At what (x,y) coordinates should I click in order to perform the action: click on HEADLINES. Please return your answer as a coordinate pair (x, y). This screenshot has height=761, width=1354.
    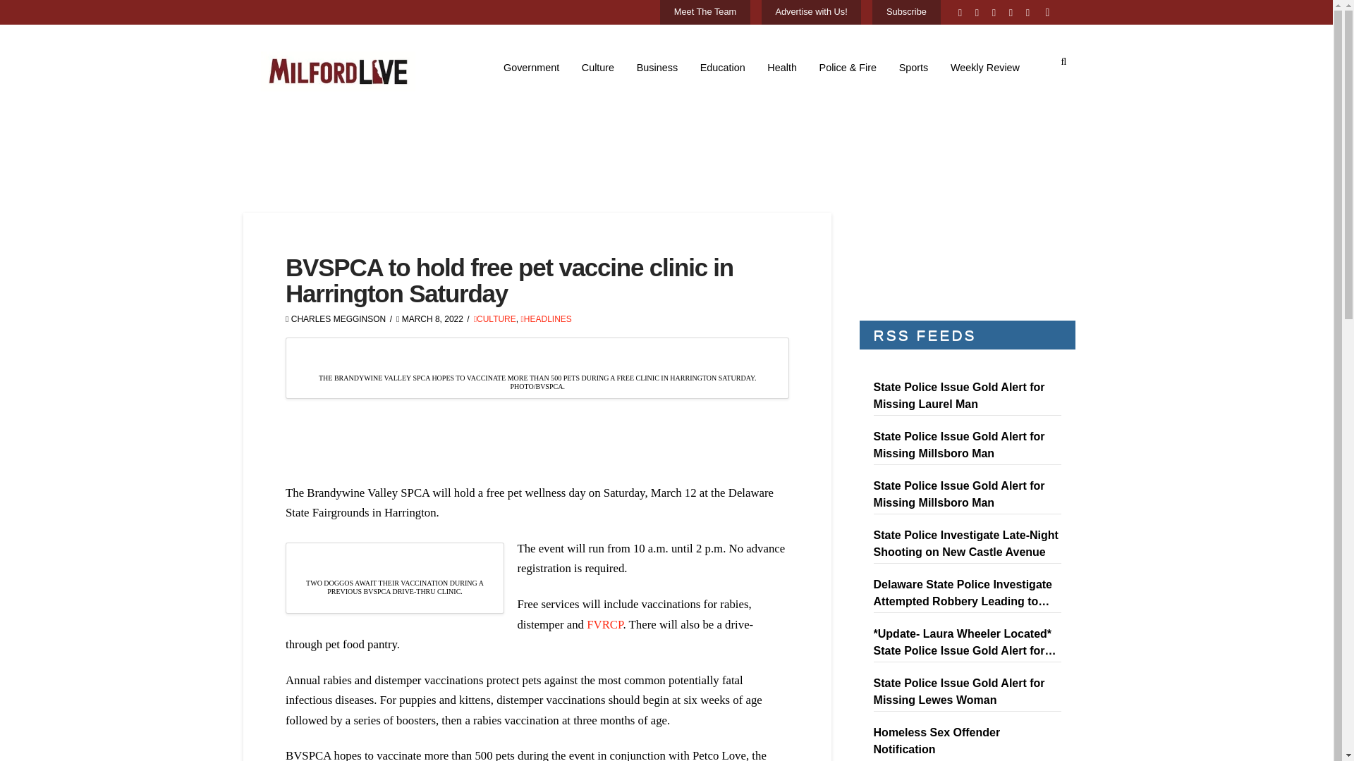
    Looking at the image, I should click on (546, 319).